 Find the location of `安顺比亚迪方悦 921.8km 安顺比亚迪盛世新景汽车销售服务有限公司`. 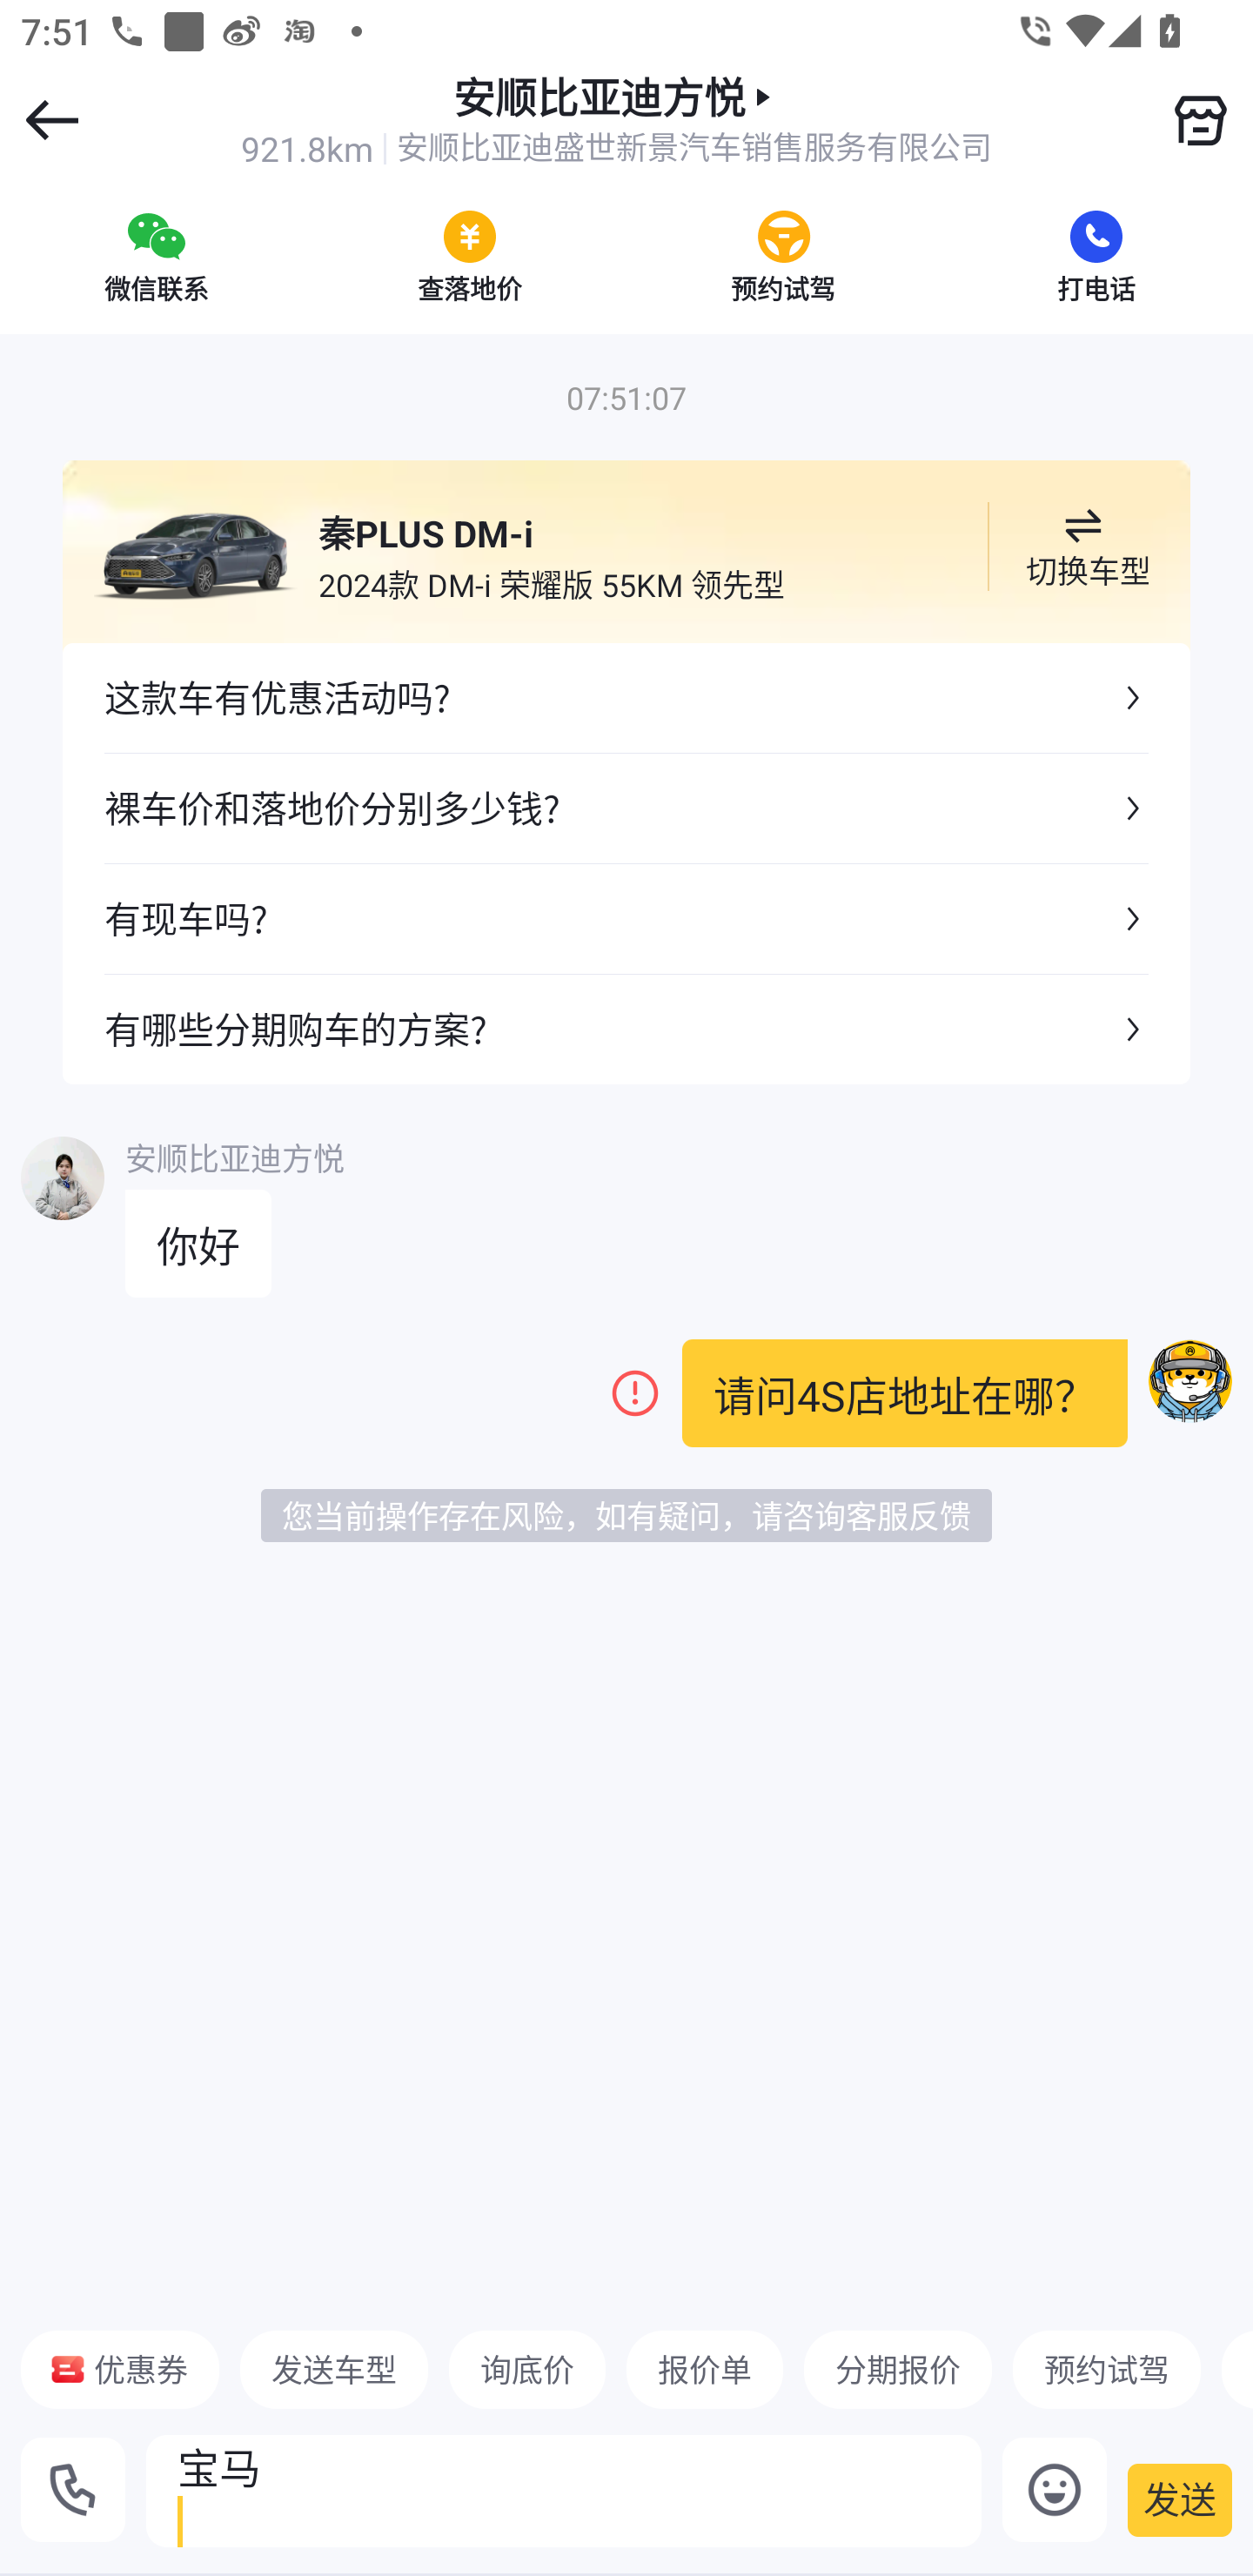

安顺比亚迪方悦 921.8km 安顺比亚迪盛世新景汽车销售服务有限公司 is located at coordinates (616, 120).